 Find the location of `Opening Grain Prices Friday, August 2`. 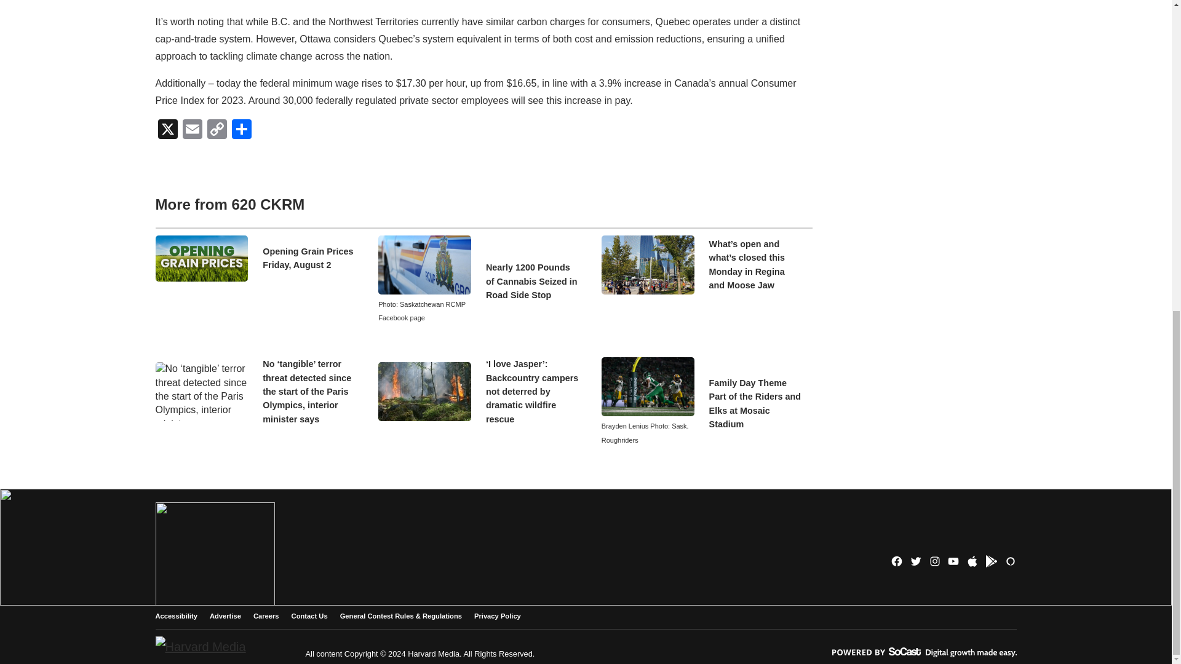

Opening Grain Prices Friday, August 2 is located at coordinates (309, 258).